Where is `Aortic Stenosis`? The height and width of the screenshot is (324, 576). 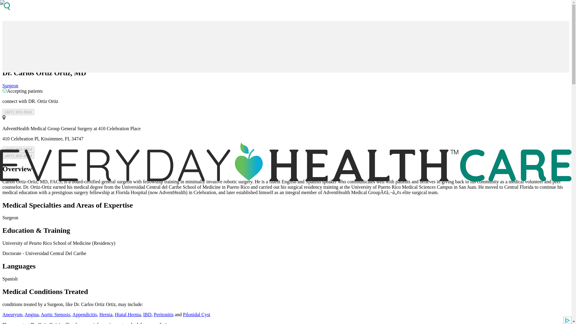
Aortic Stenosis is located at coordinates (55, 314).